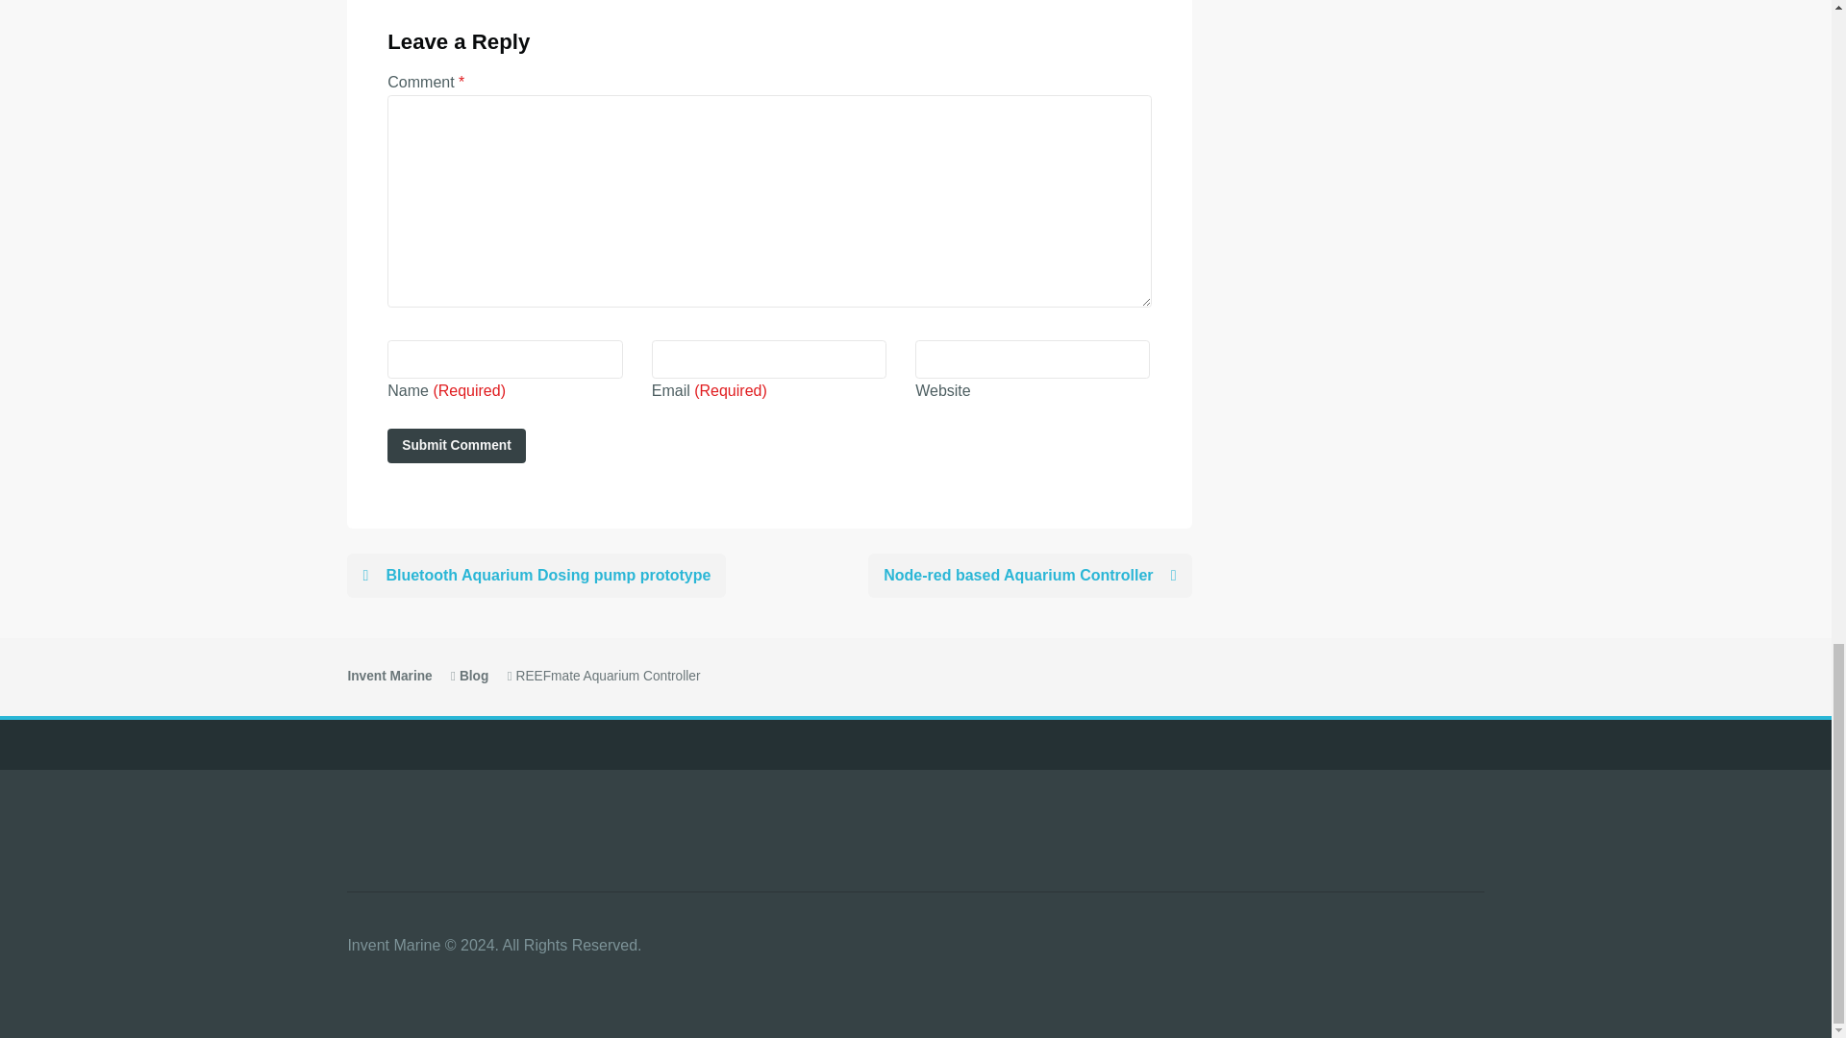 The width and height of the screenshot is (1846, 1038). What do you see at coordinates (1029, 575) in the screenshot?
I see `Node-red based Aquarium Controller` at bounding box center [1029, 575].